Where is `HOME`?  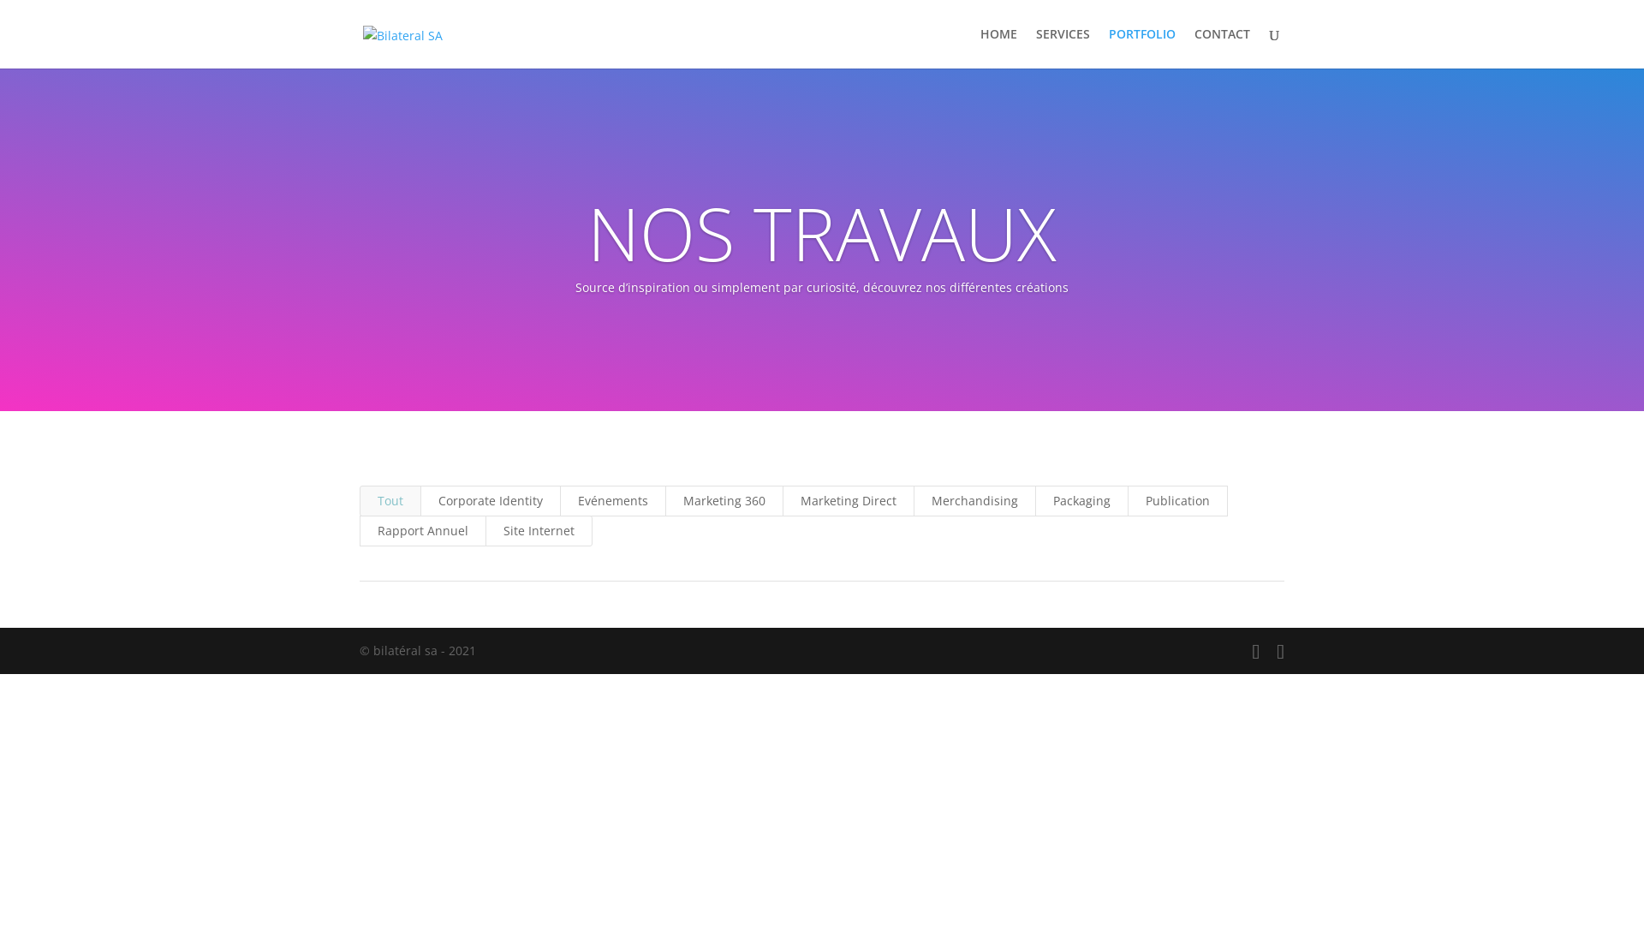
HOME is located at coordinates (998, 48).